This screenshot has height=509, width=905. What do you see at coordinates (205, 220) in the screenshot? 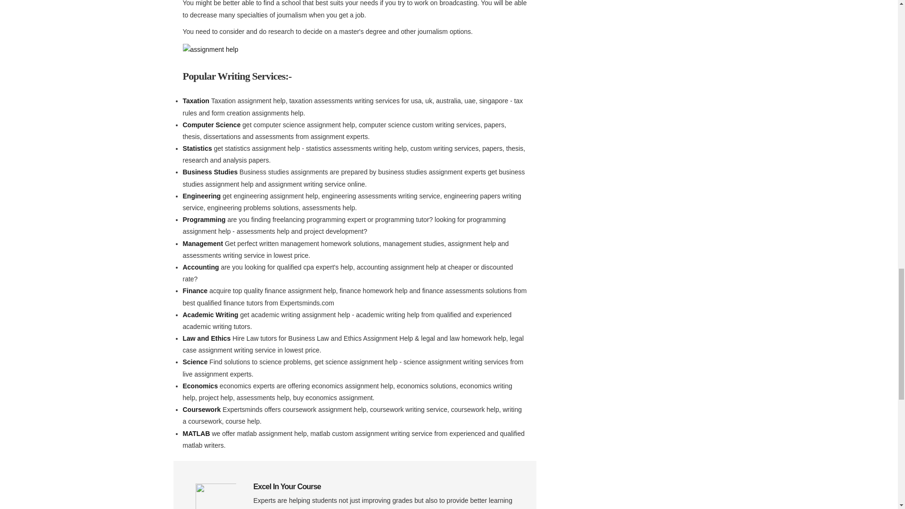
I see `Programming` at bounding box center [205, 220].